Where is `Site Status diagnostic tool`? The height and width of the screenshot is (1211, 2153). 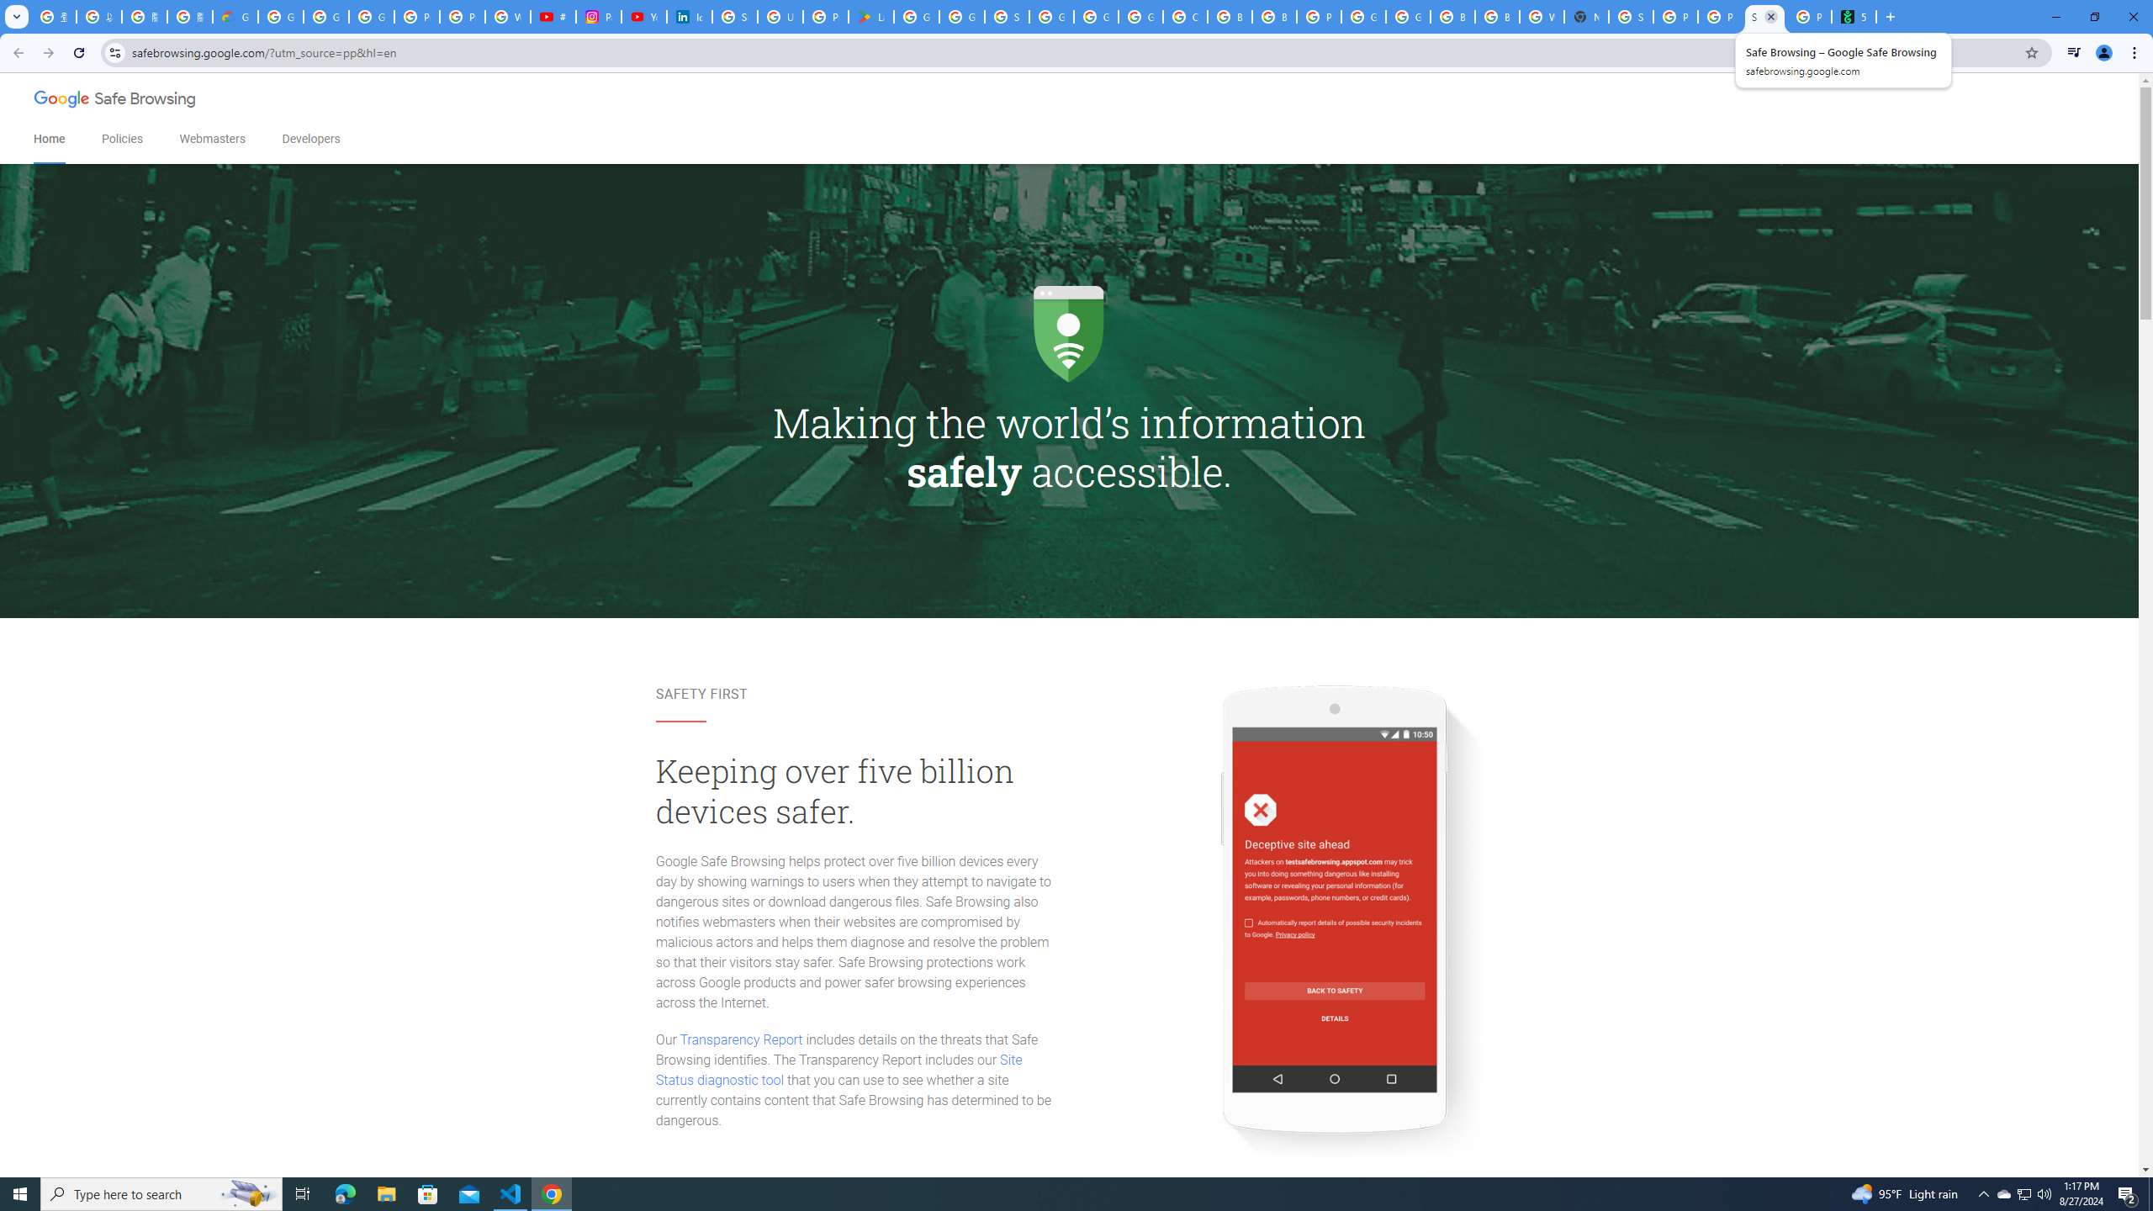
Site Status diagnostic tool is located at coordinates (838, 1070).